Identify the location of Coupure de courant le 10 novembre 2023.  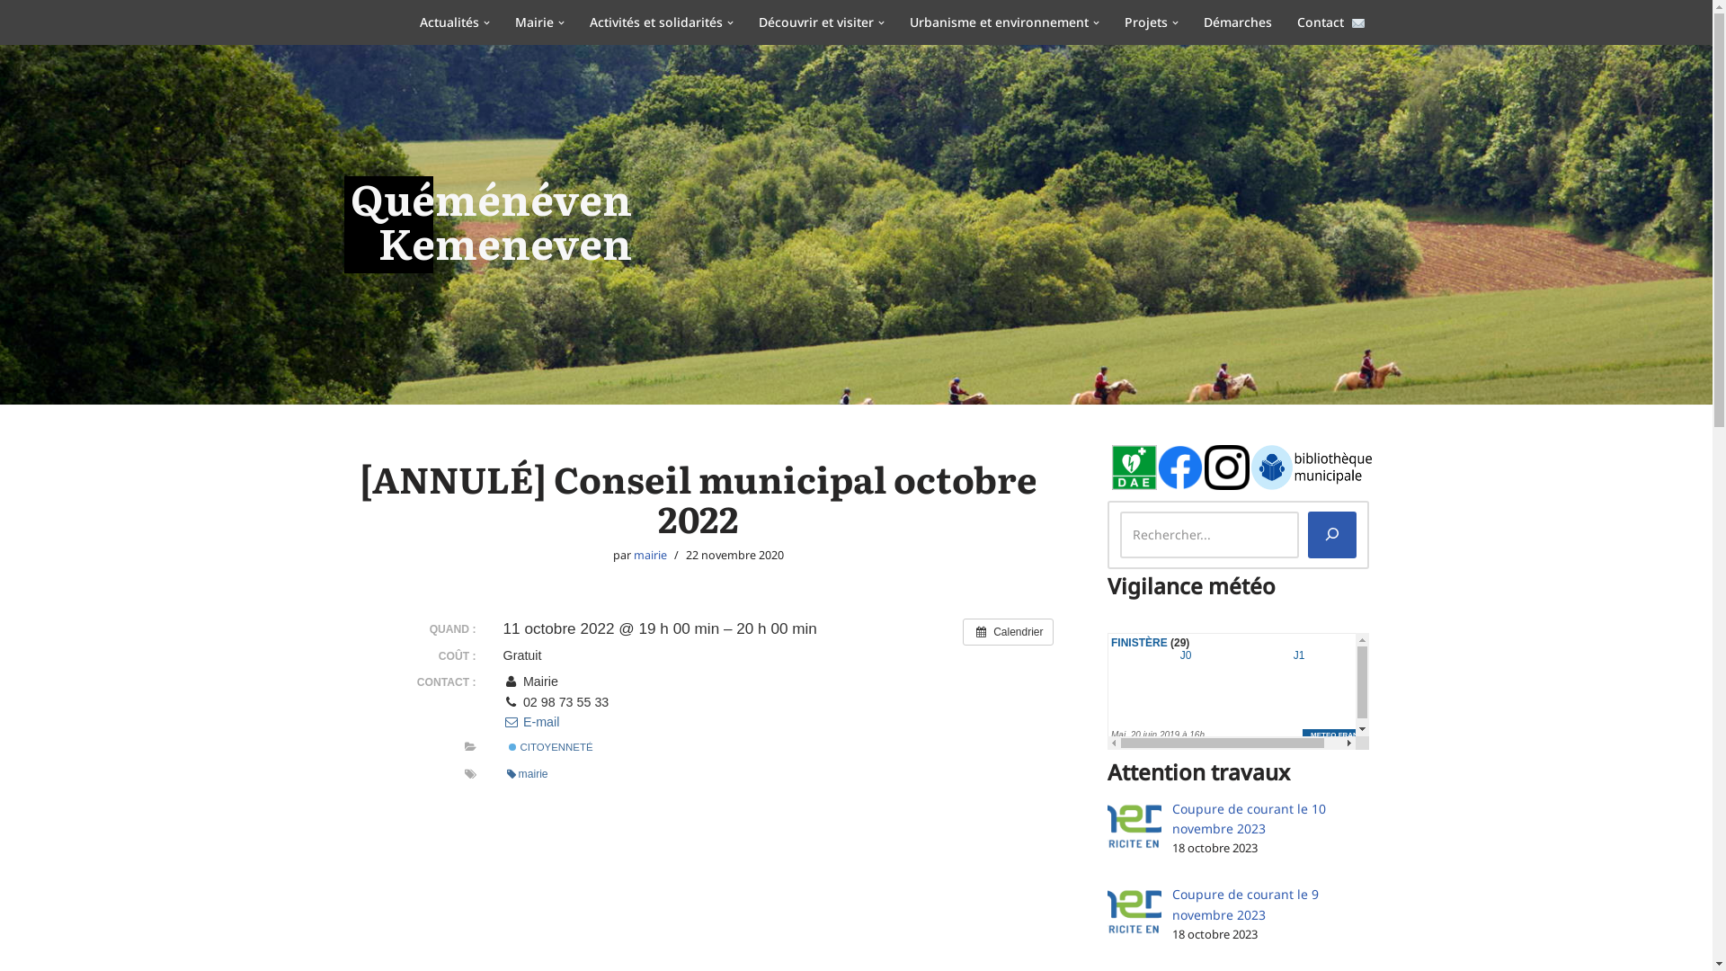
(1250, 818).